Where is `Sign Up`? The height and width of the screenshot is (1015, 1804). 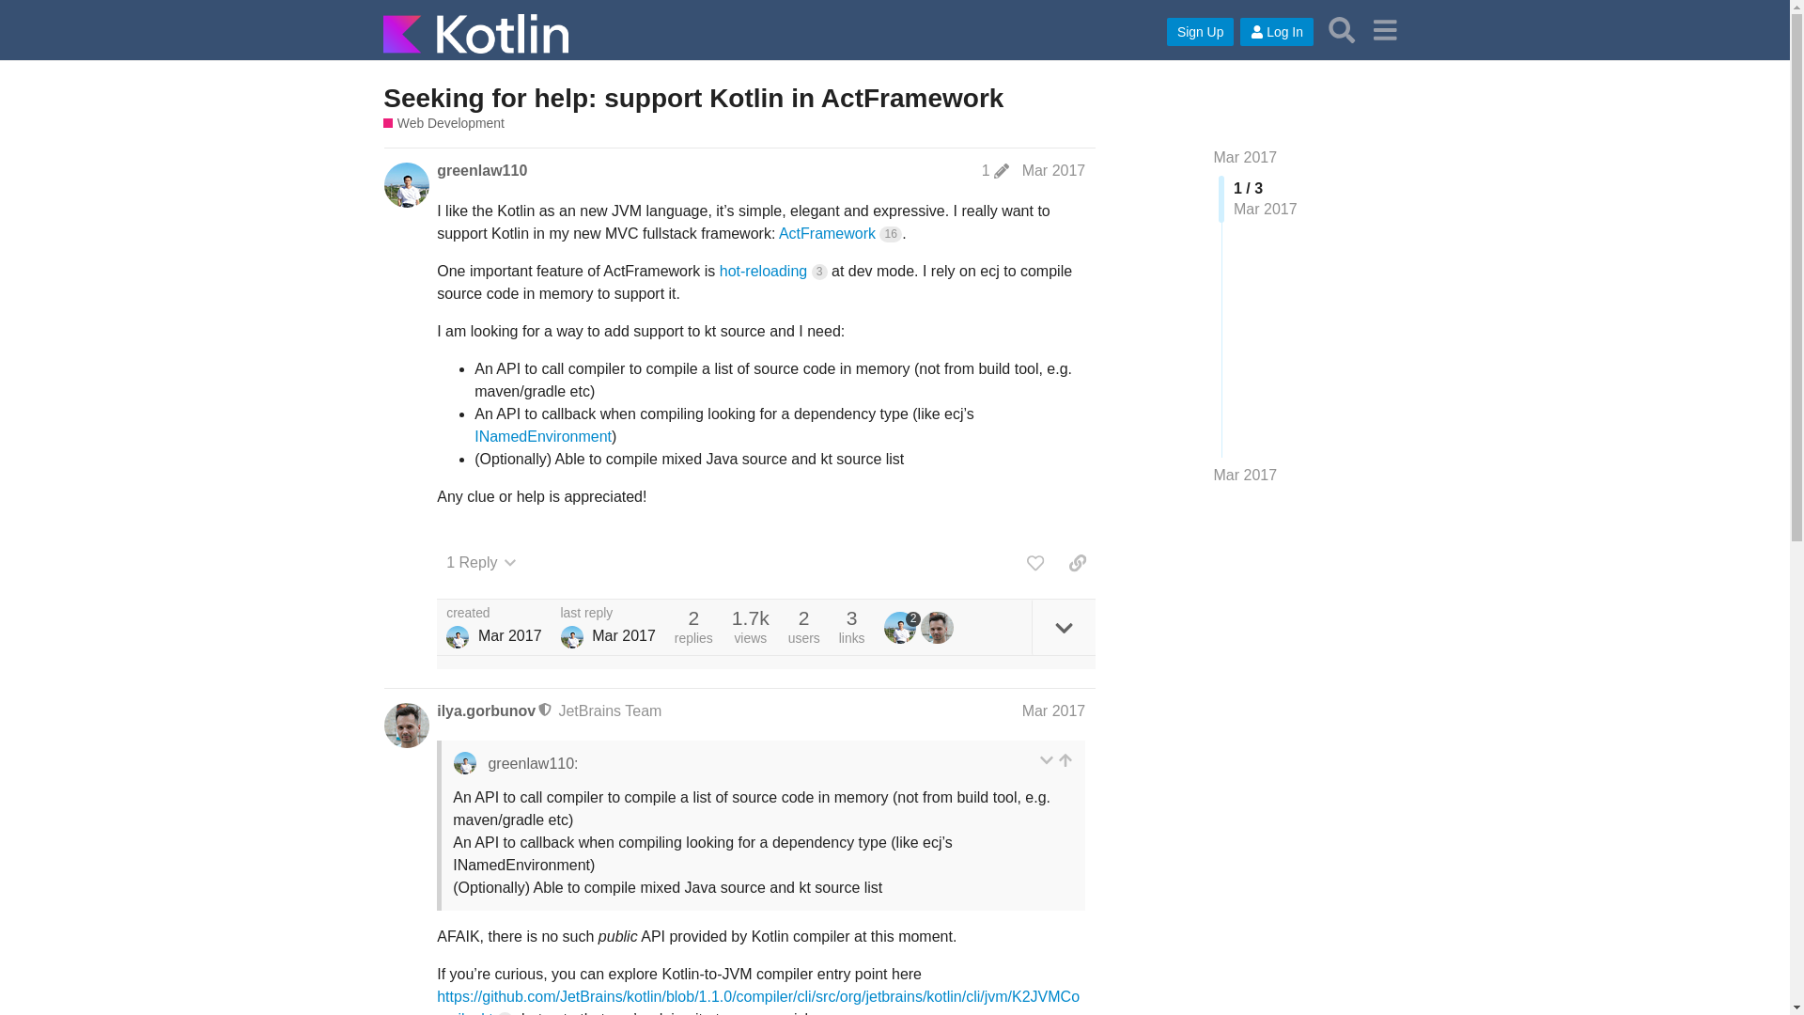
Sign Up is located at coordinates (1201, 32).